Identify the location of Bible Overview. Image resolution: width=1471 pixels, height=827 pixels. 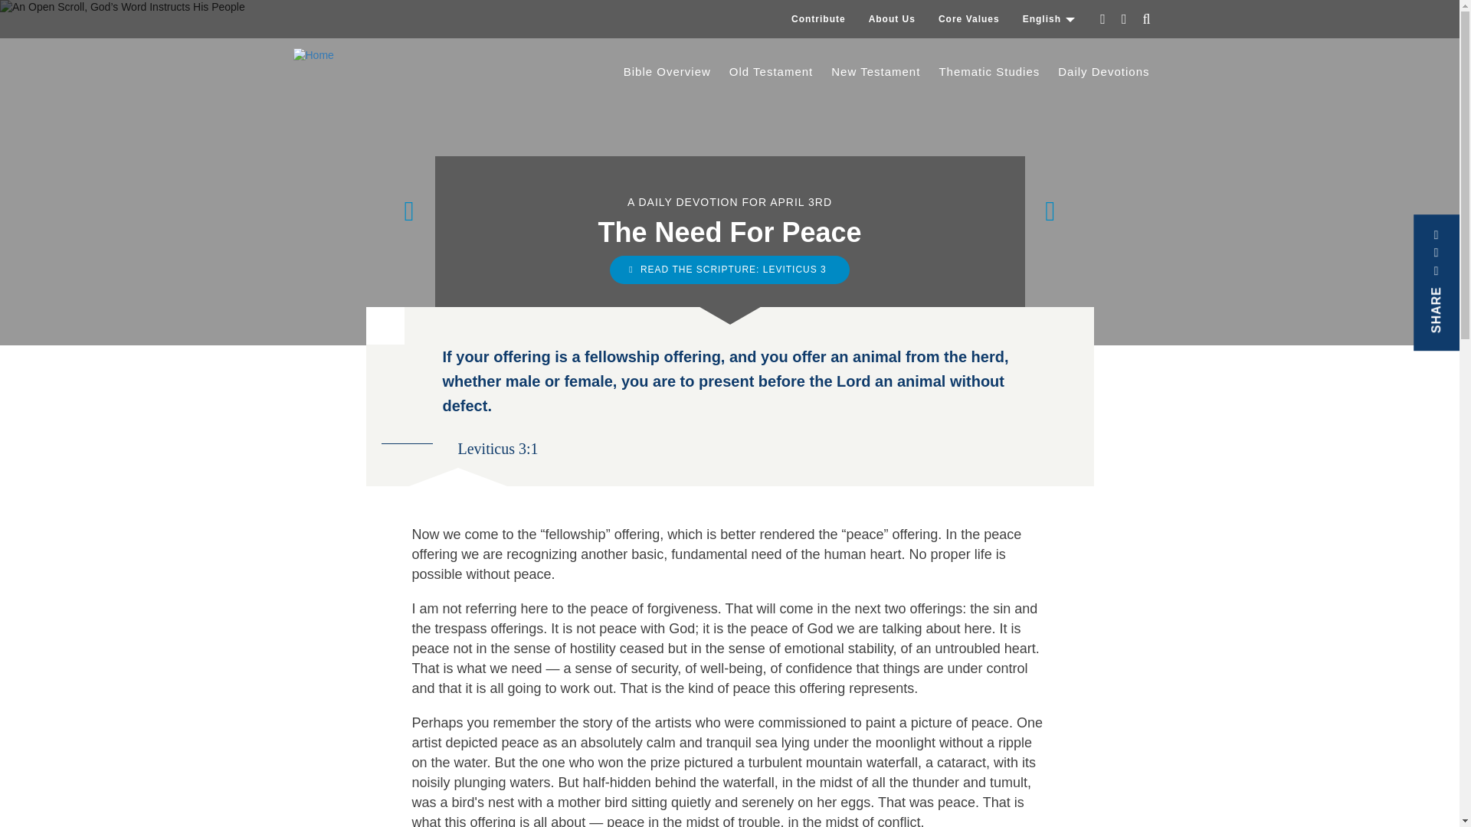
(667, 72).